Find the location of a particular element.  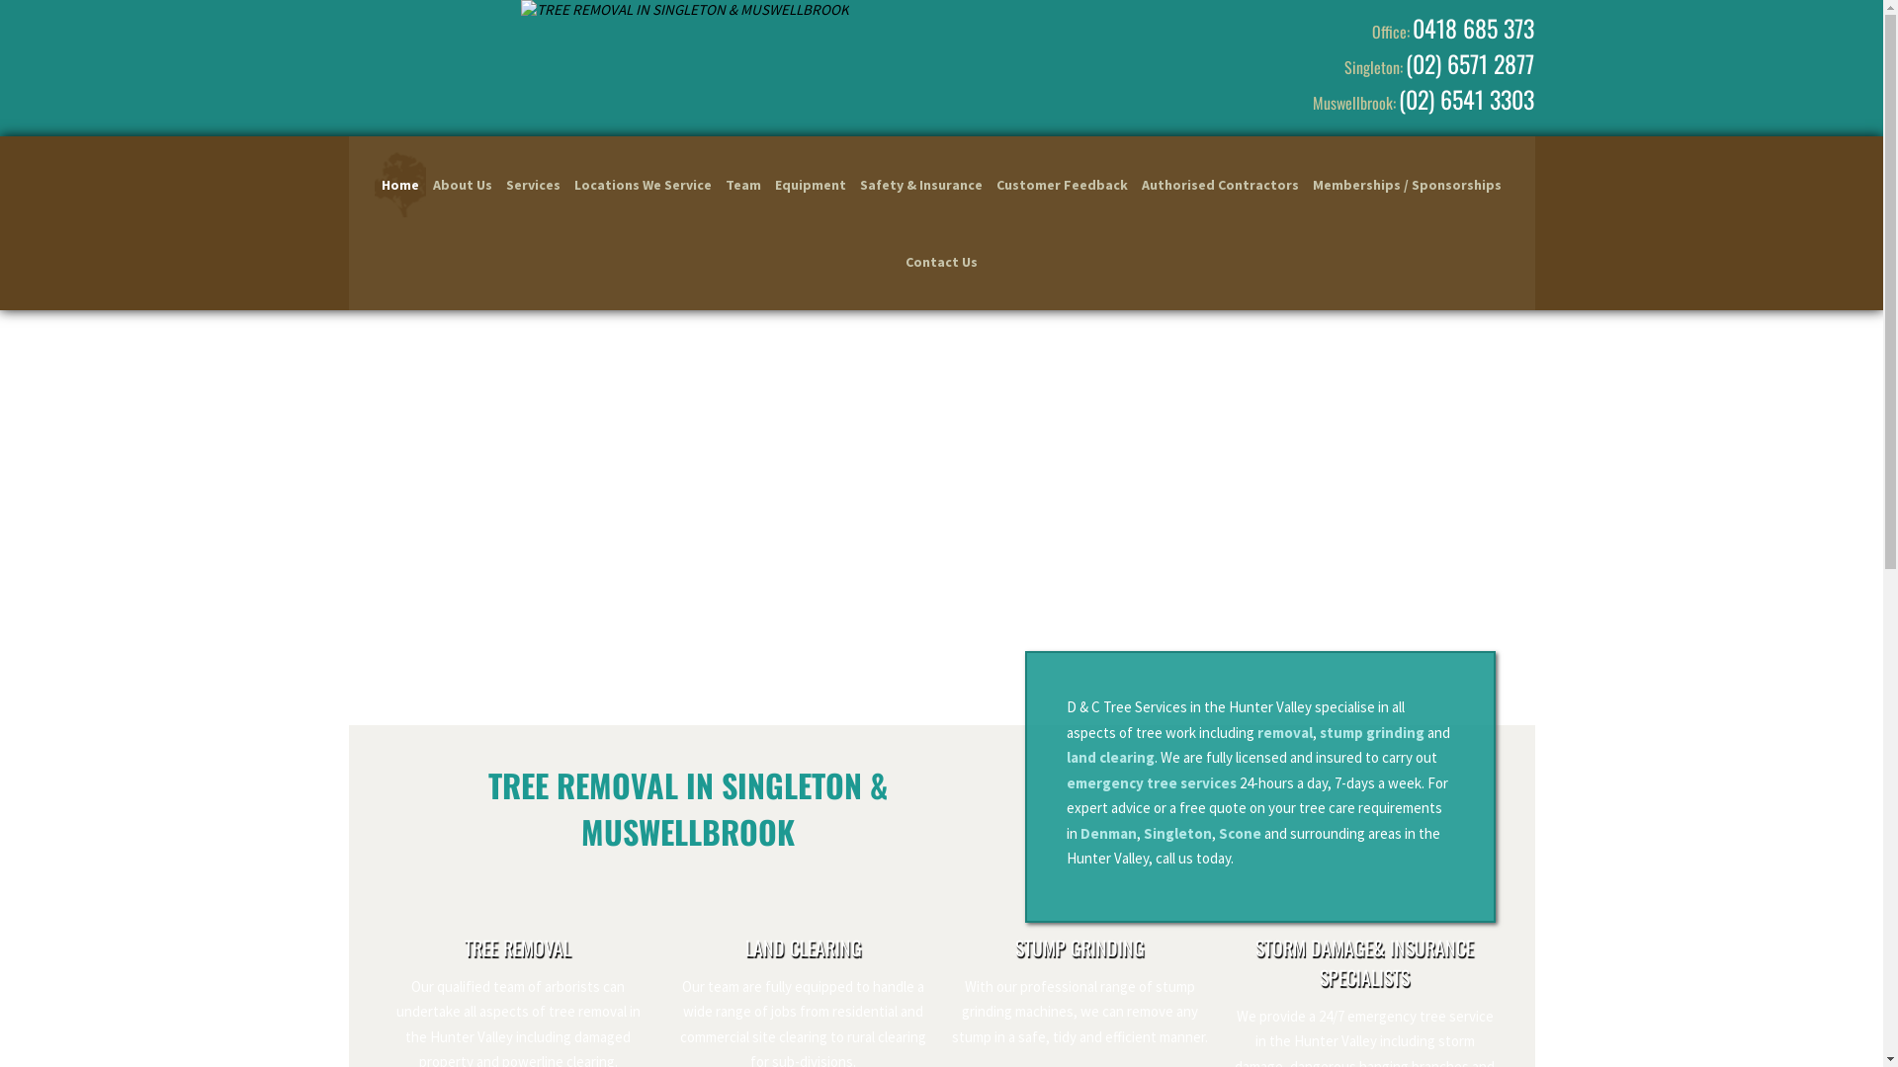

Singleton is located at coordinates (1178, 834).